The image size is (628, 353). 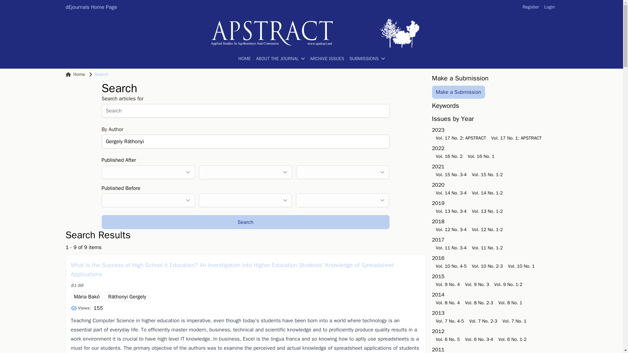 What do you see at coordinates (531, 7) in the screenshot?
I see `Register` at bounding box center [531, 7].